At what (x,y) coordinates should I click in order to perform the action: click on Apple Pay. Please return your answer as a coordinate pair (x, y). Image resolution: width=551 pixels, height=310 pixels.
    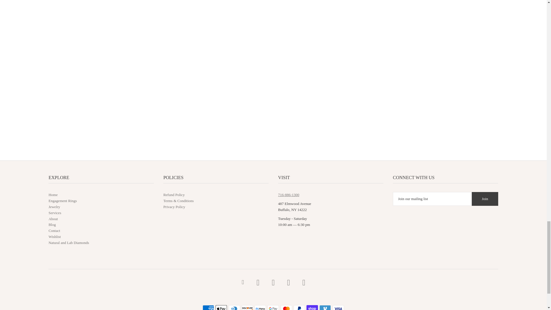
    Looking at the image, I should click on (221, 307).